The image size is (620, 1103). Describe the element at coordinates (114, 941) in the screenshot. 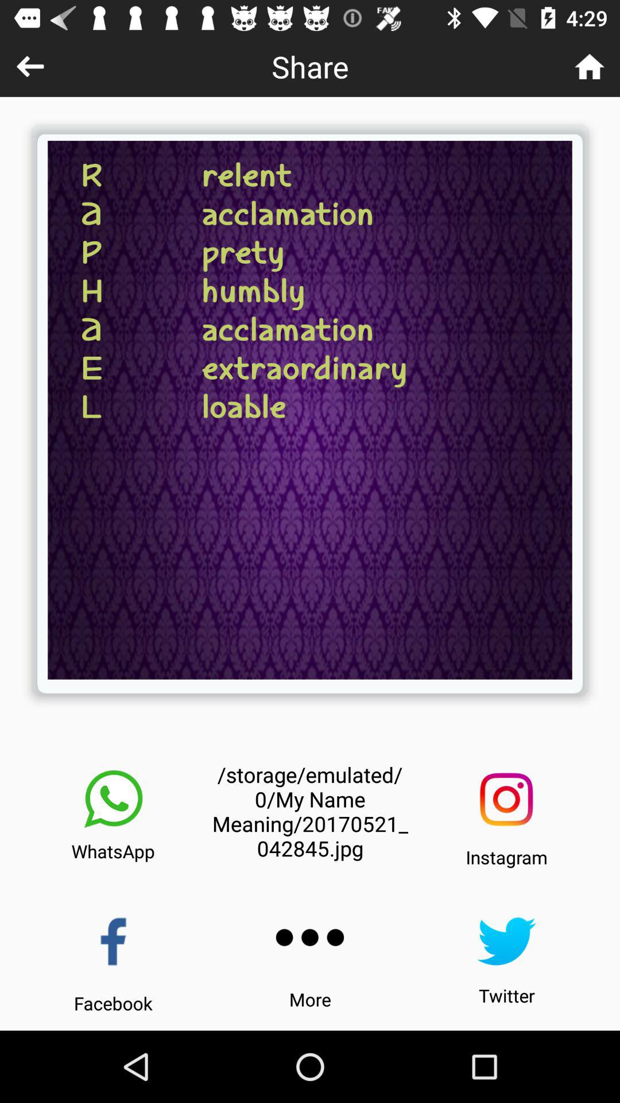

I see `turn on the icon above facebook` at that location.